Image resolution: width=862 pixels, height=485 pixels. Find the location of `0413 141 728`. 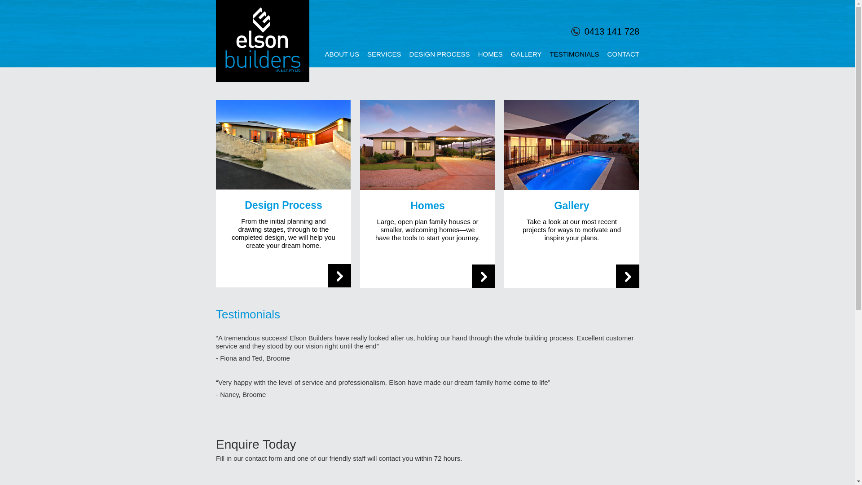

0413 141 728 is located at coordinates (605, 31).